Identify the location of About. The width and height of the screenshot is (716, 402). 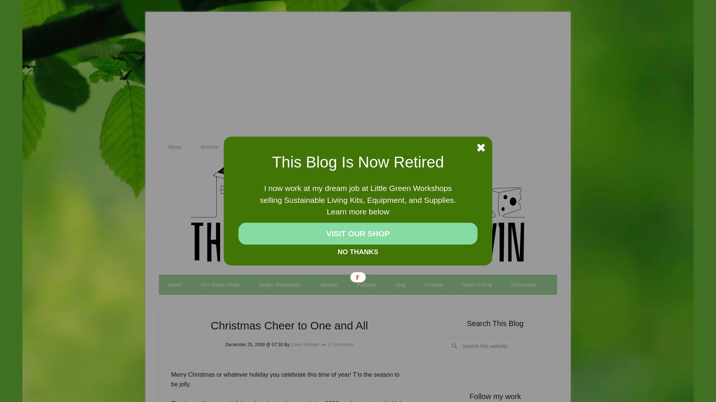
(175, 147).